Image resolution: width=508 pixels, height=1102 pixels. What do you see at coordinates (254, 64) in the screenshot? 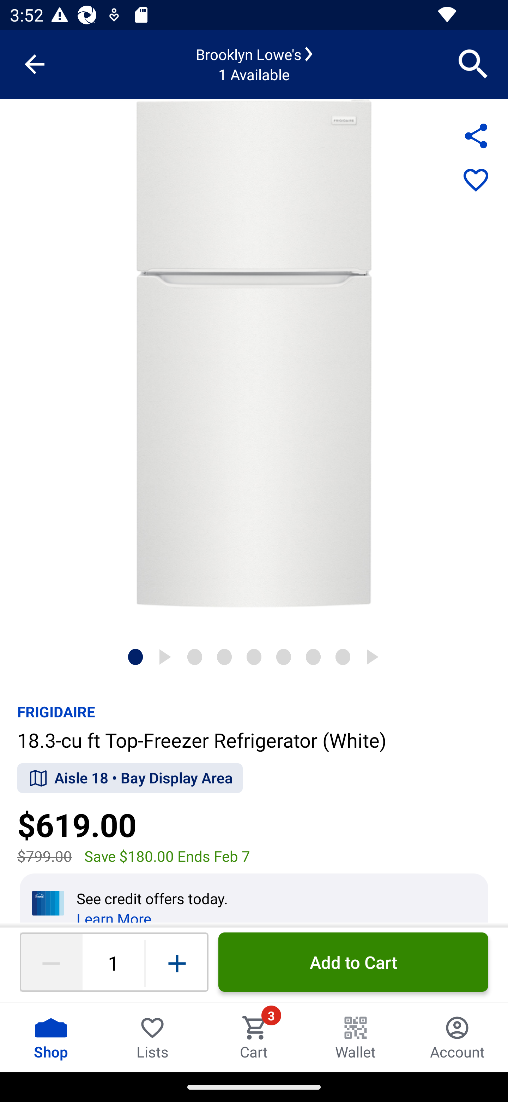
I see `Brooklyn Lowe's  1 Available` at bounding box center [254, 64].